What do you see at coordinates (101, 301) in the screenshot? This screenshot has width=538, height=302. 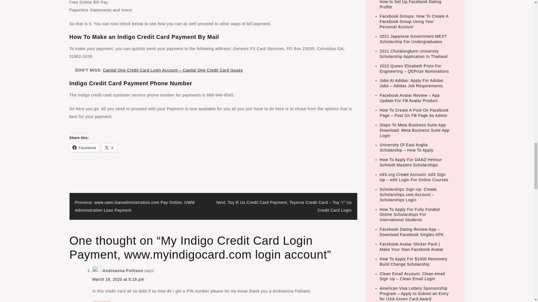 I see `Reply` at bounding box center [101, 301].